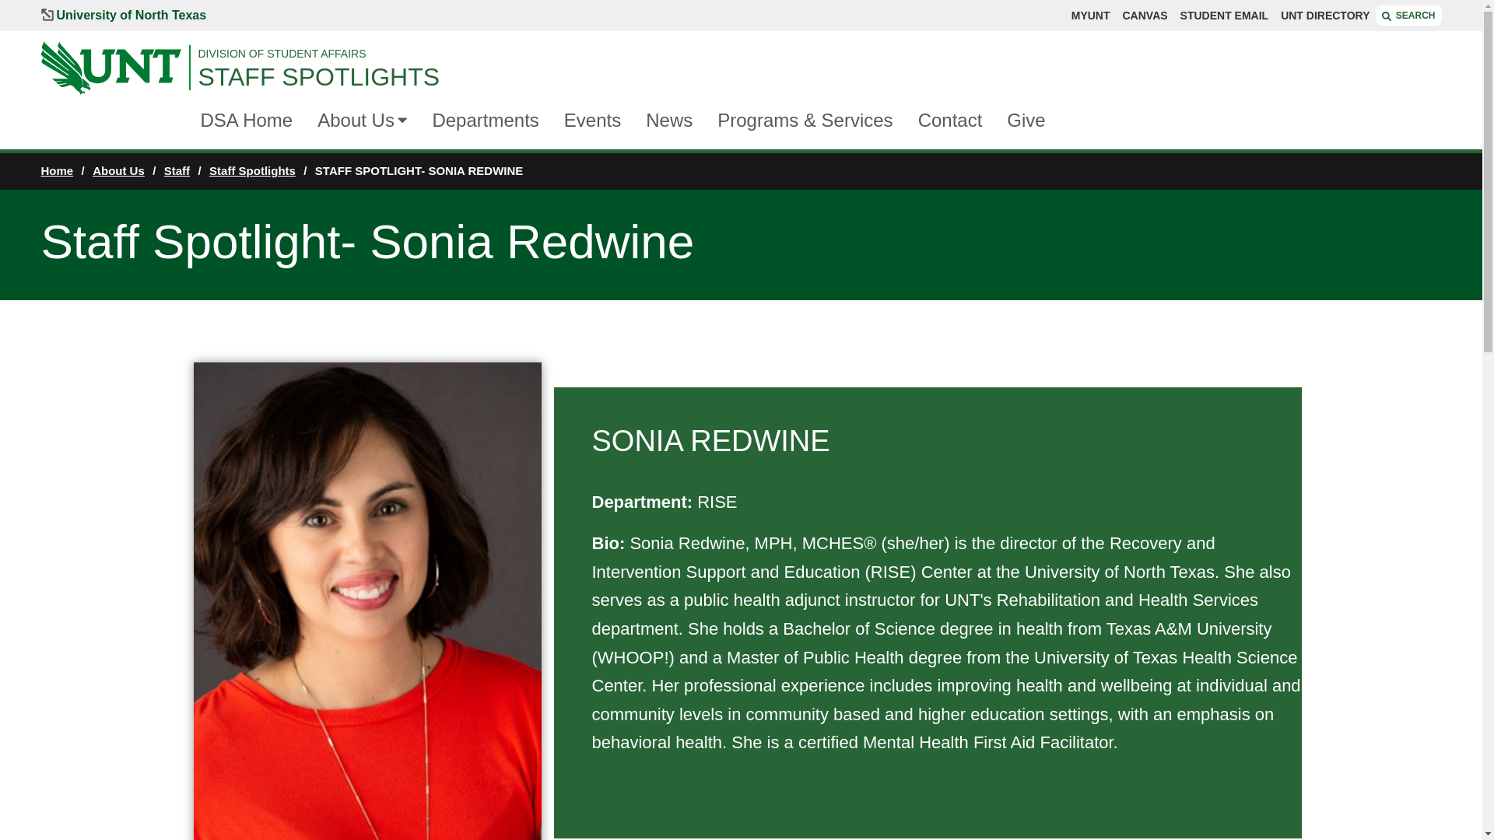 The width and height of the screenshot is (1494, 840). Describe the element at coordinates (1026, 121) in the screenshot. I see `Give` at that location.